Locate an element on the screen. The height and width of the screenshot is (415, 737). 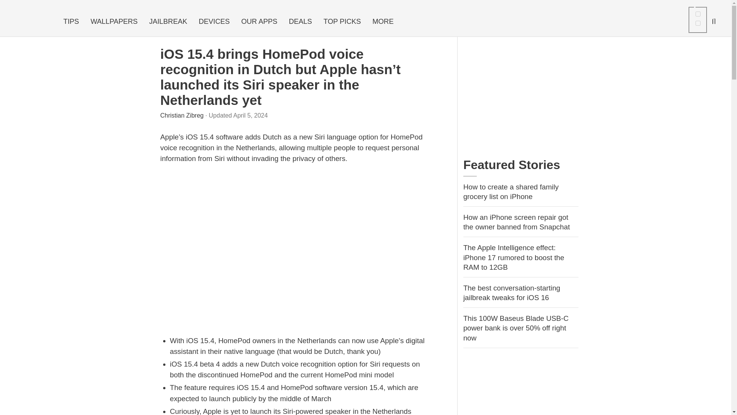
DEVICES is located at coordinates (214, 22).